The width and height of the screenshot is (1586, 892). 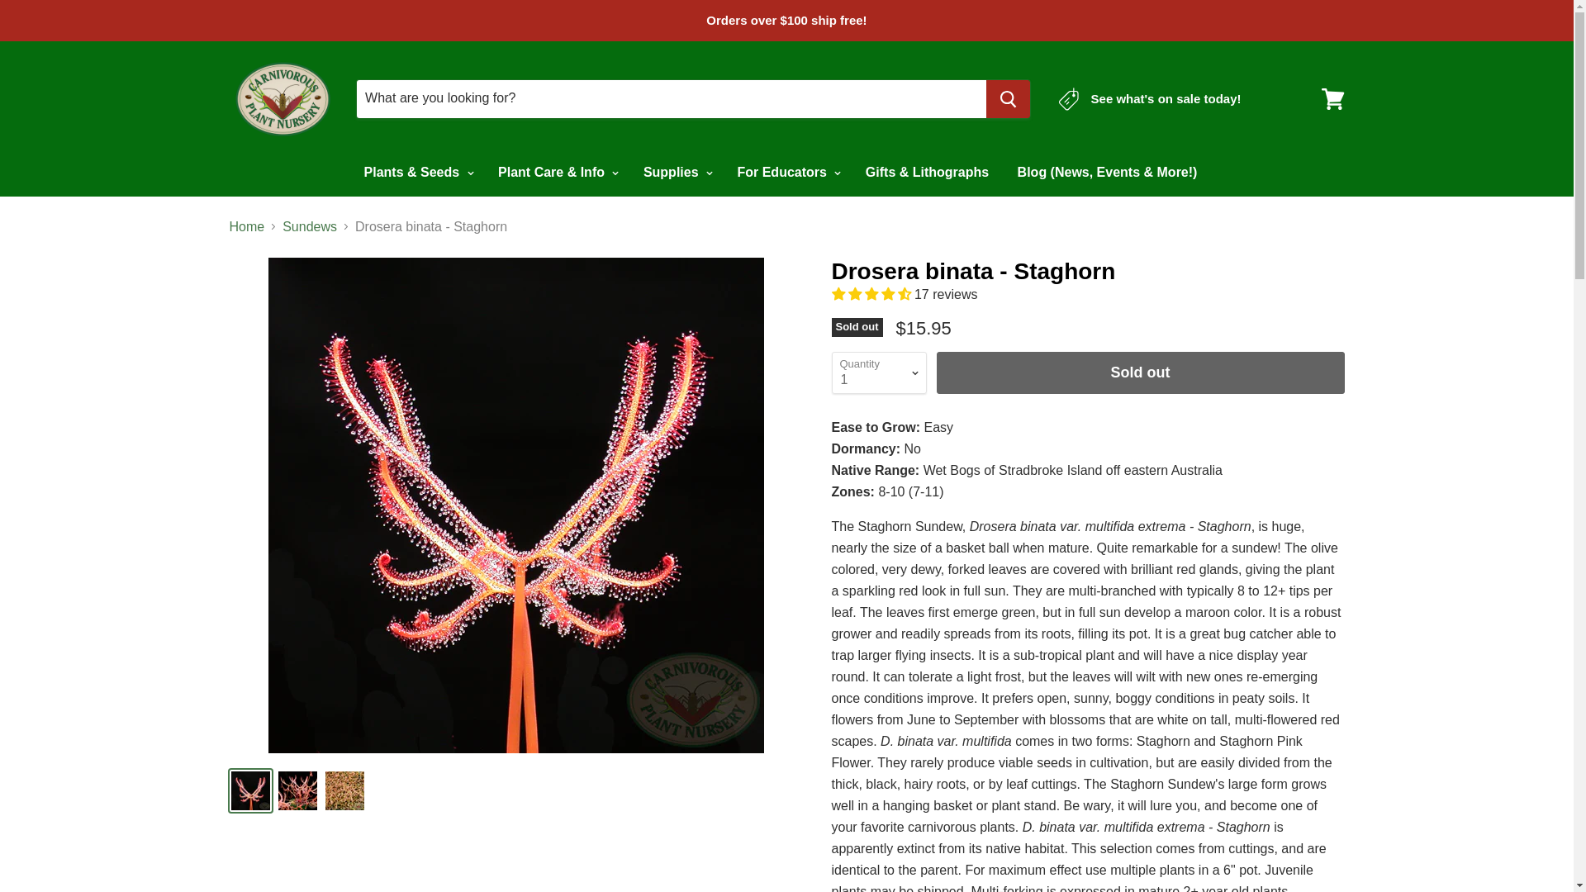 What do you see at coordinates (1150, 98) in the screenshot?
I see `See what's on sale today!` at bounding box center [1150, 98].